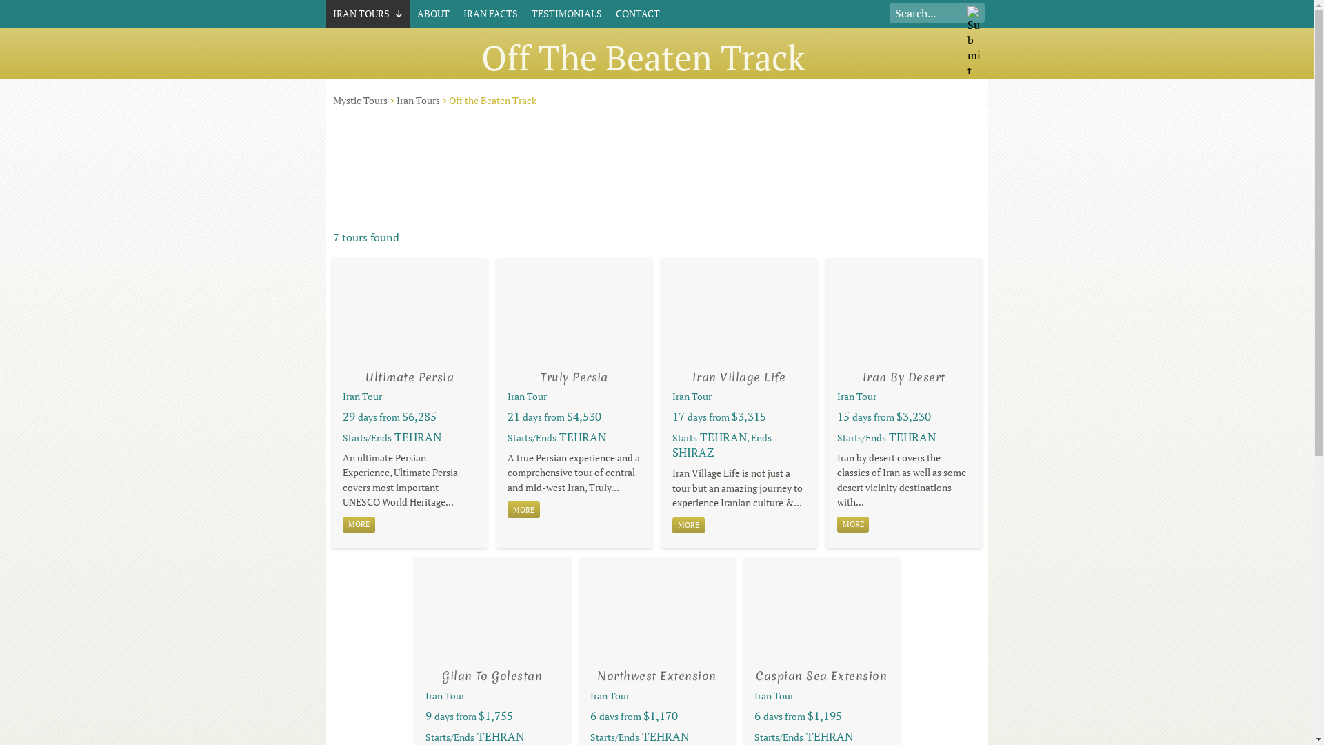  I want to click on CONTACT, so click(637, 14).